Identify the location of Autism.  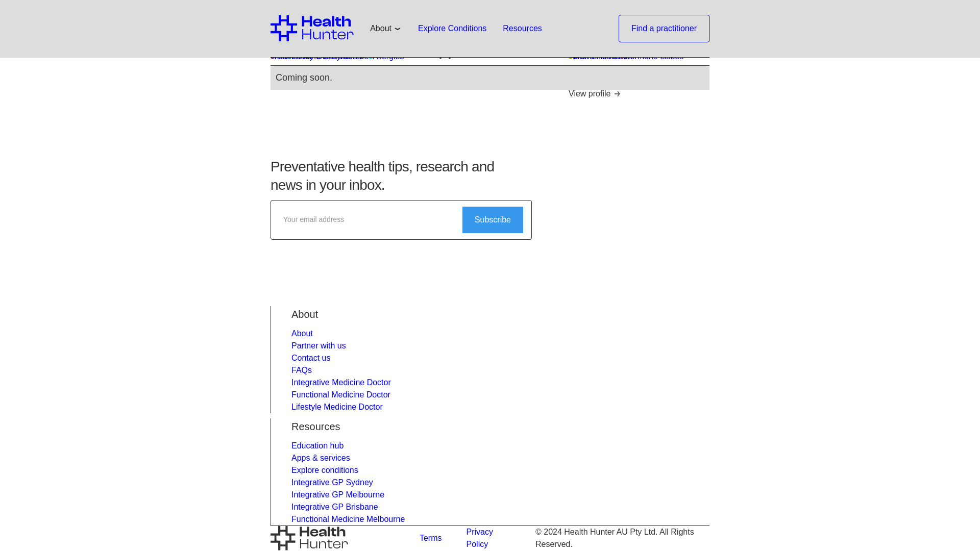
(434, 19).